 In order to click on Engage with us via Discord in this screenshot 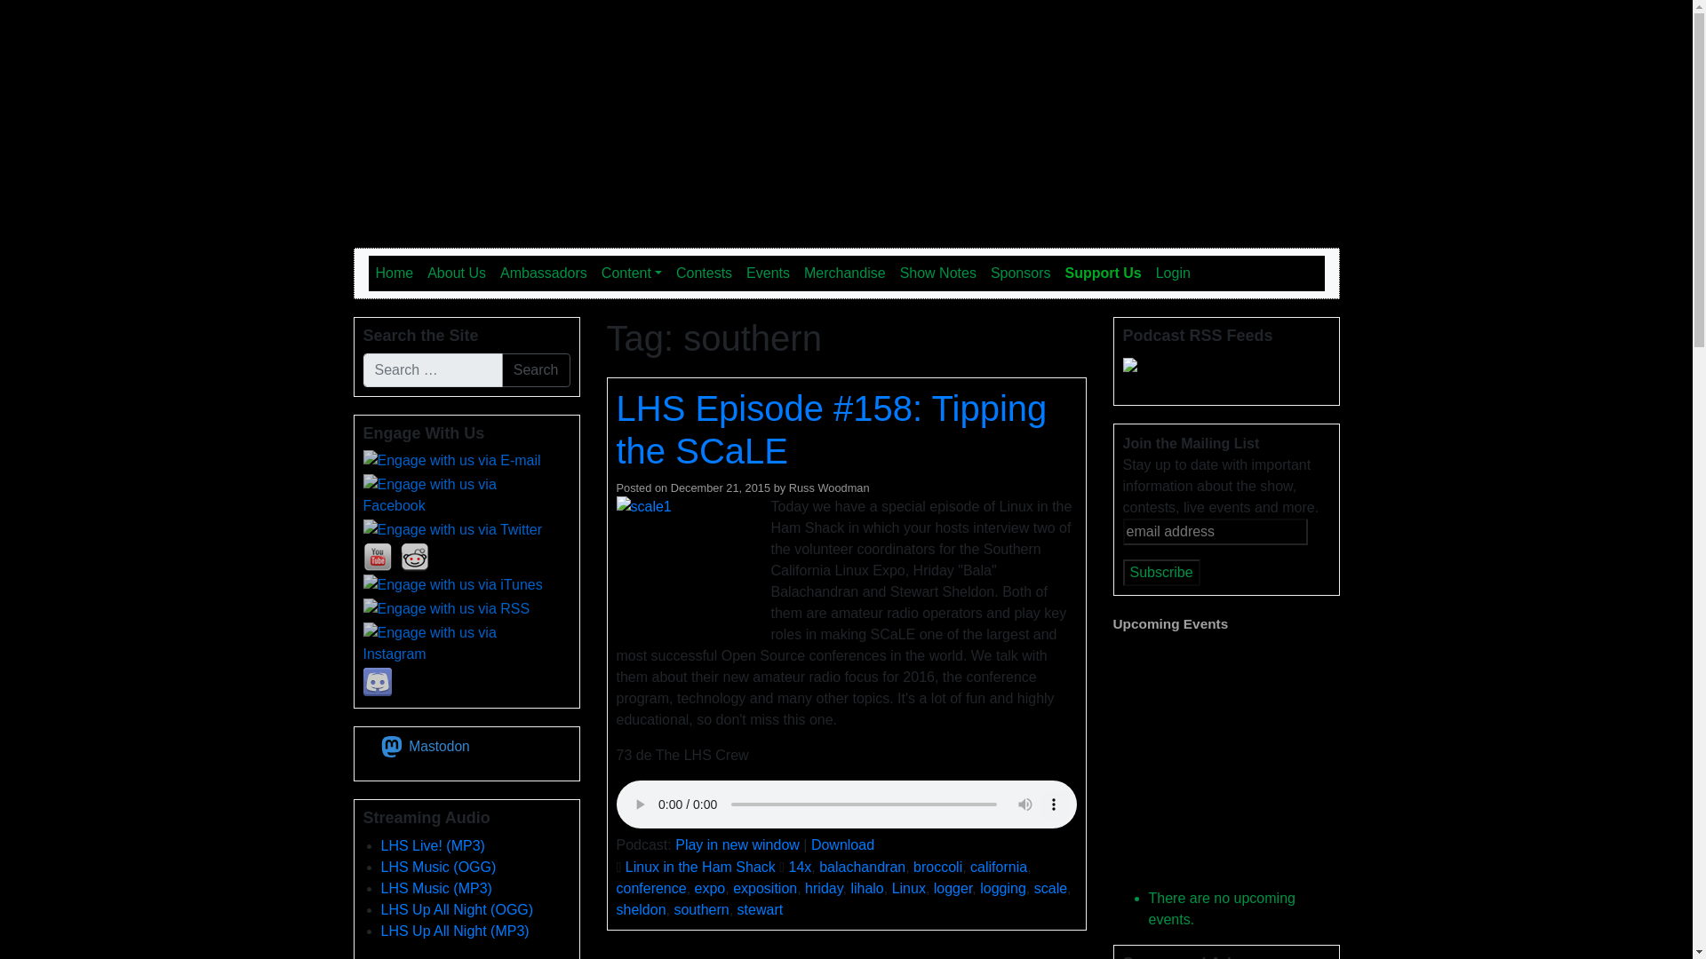, I will do `click(376, 682)`.